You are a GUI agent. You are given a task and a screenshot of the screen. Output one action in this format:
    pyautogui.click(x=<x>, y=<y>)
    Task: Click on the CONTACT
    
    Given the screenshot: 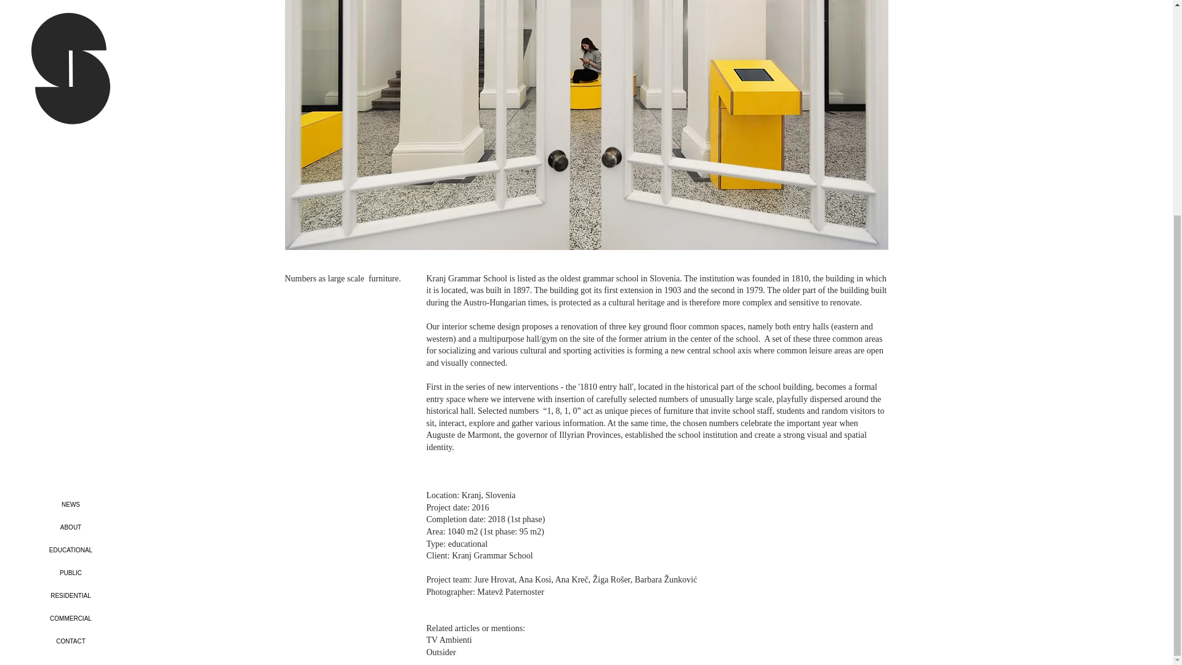 What is the action you would take?
    pyautogui.click(x=70, y=330)
    